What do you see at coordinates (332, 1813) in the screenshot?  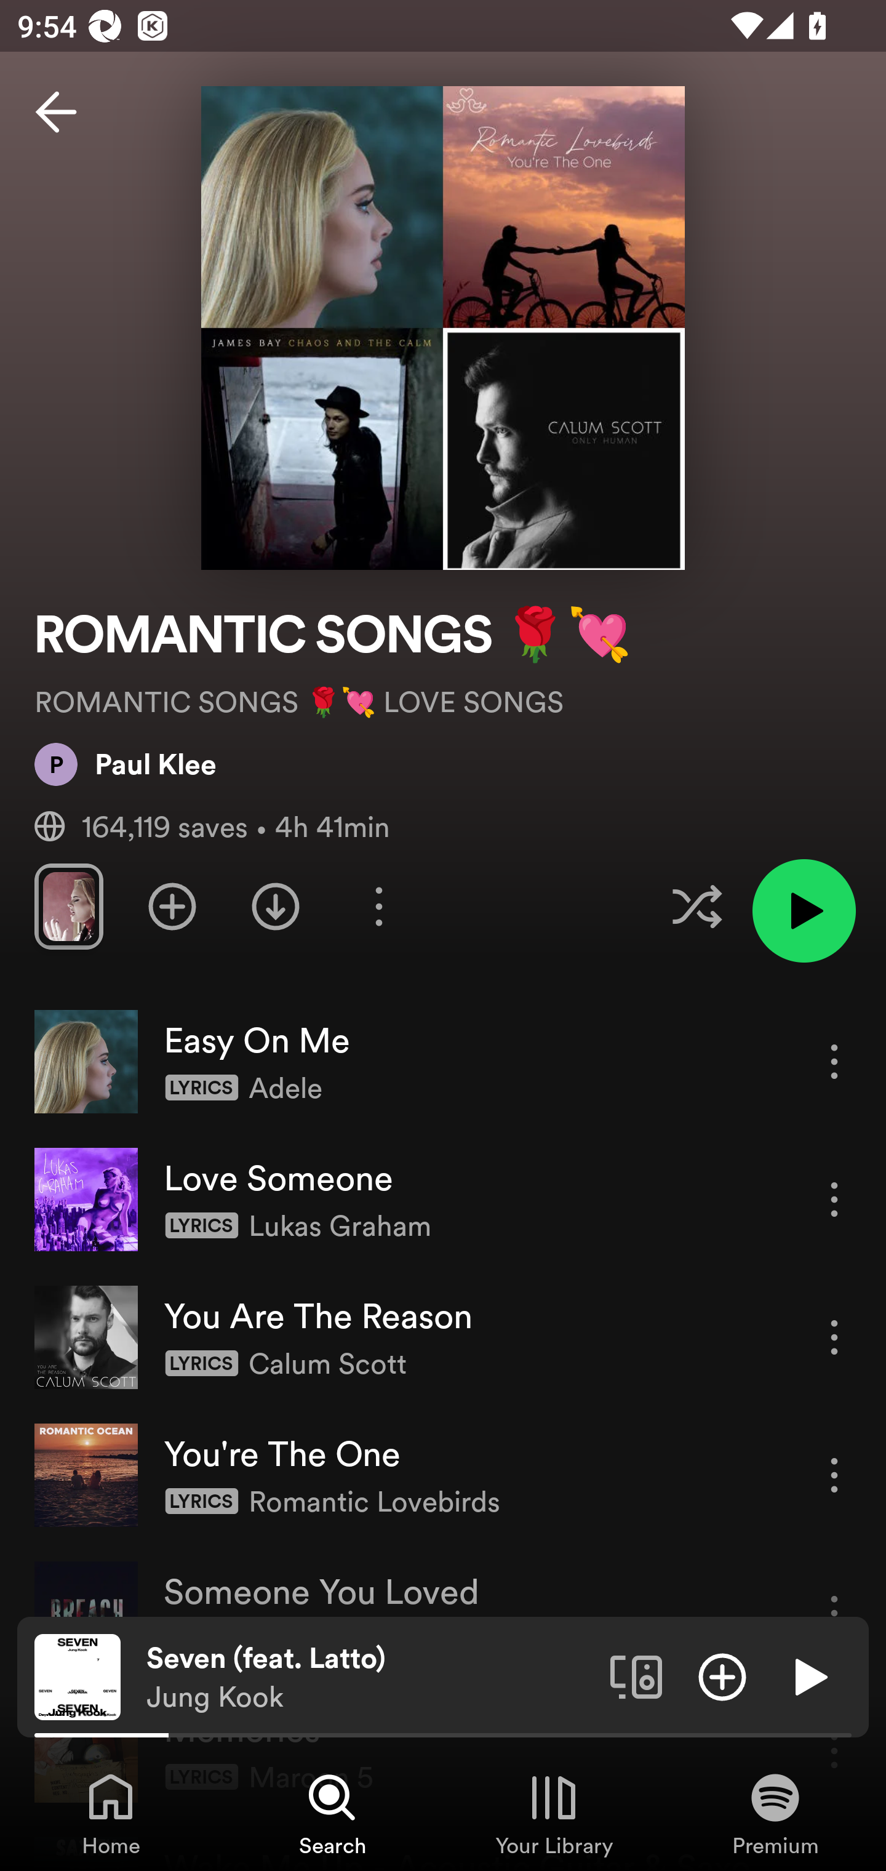 I see `Search, Tab 2 of 4 Search Search` at bounding box center [332, 1813].